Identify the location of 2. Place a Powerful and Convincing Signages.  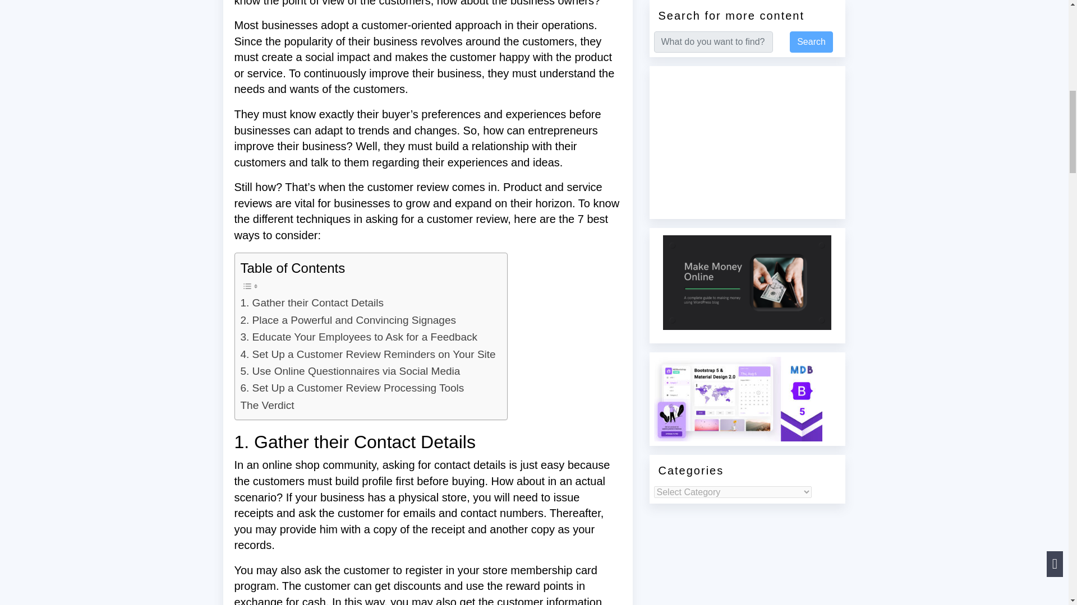
(348, 320).